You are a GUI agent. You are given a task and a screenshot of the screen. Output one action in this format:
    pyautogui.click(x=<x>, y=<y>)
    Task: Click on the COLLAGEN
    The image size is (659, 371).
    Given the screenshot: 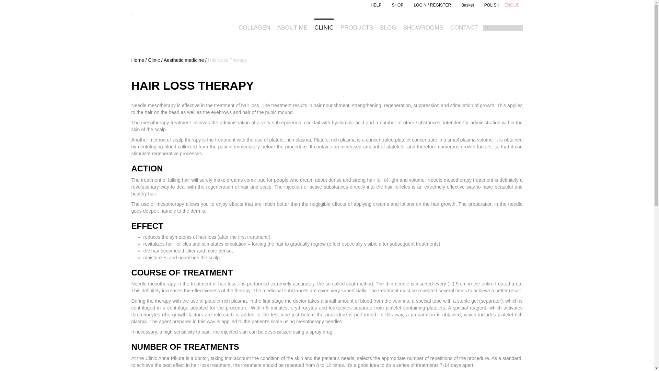 What is the action you would take?
    pyautogui.click(x=254, y=25)
    